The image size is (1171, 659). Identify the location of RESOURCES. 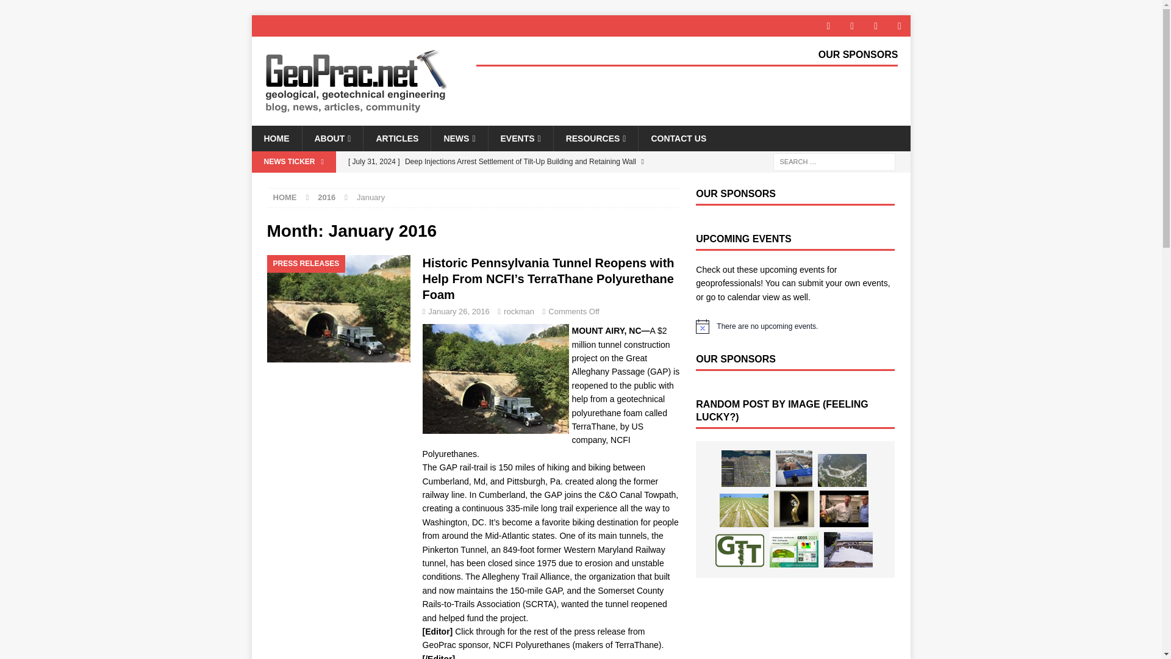
(595, 139).